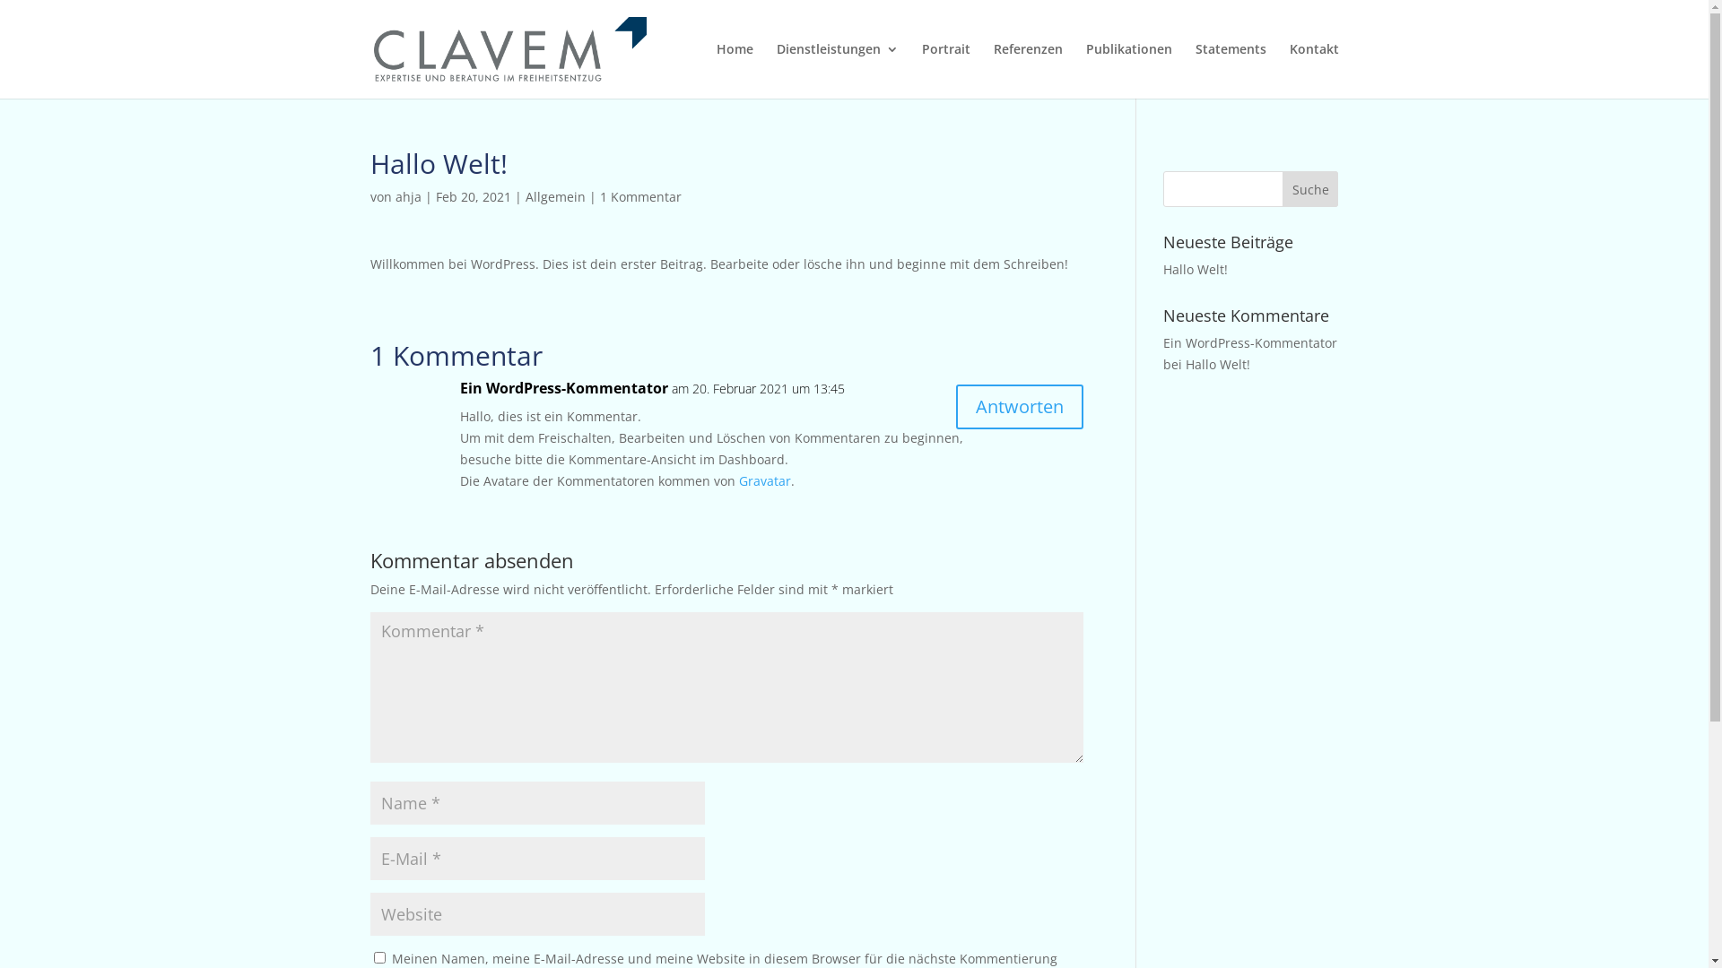 This screenshot has height=968, width=1722. I want to click on 1 Kommentar, so click(640, 197).